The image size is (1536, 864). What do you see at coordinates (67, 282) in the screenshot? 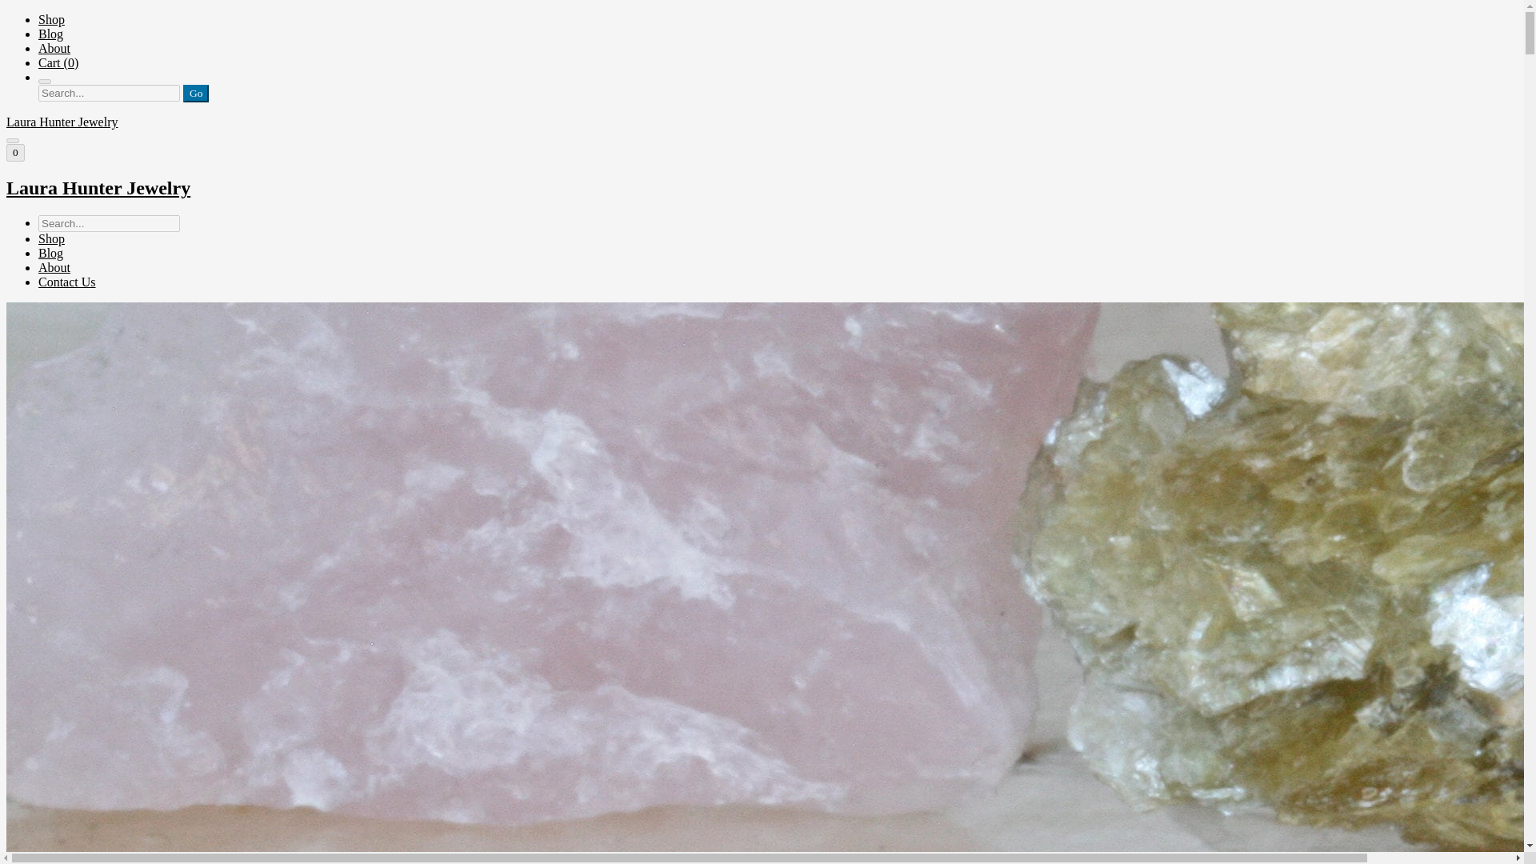
I see `Contact Us` at bounding box center [67, 282].